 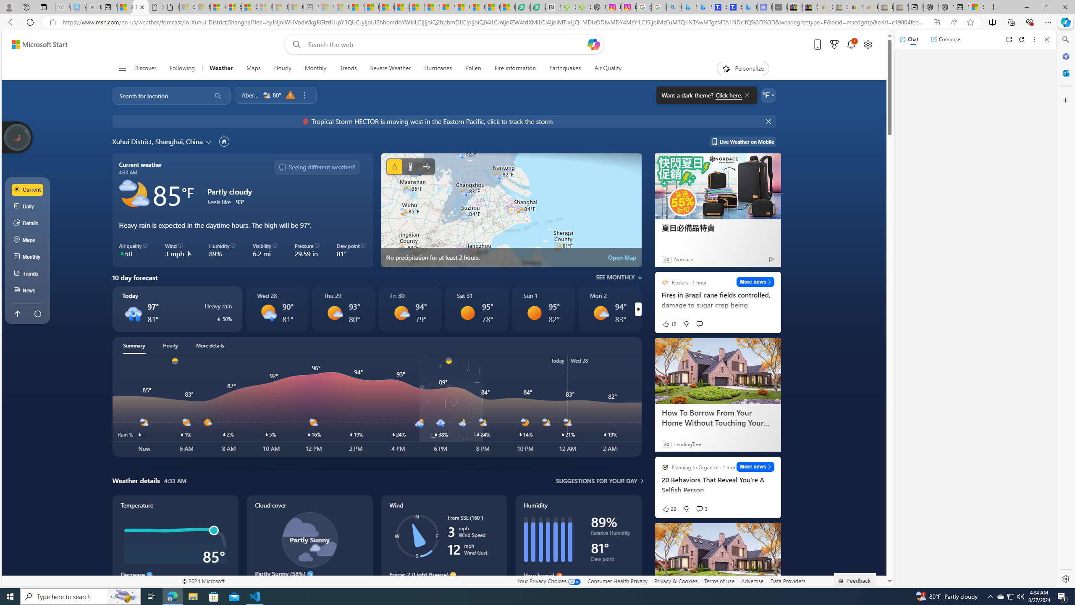 I want to click on Trends, so click(x=348, y=68).